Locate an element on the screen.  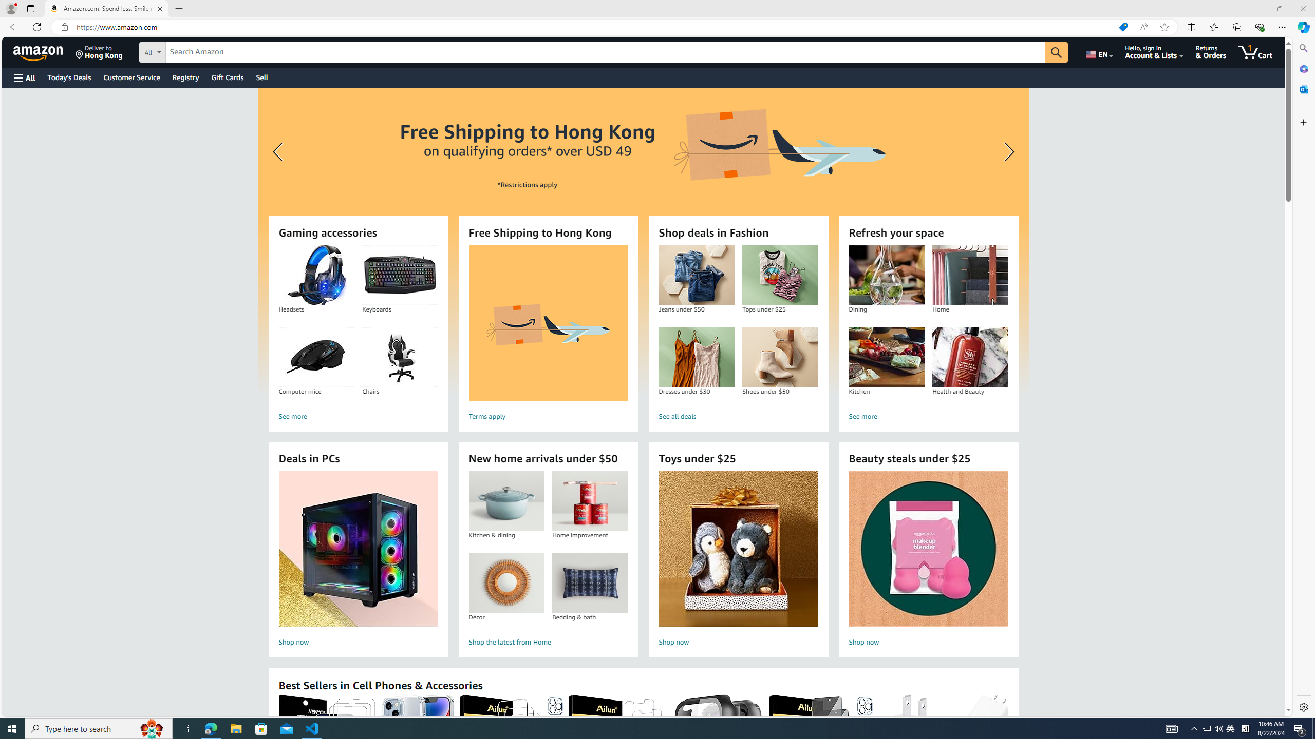
Settings and more (Alt+F) is located at coordinates (1282, 27).